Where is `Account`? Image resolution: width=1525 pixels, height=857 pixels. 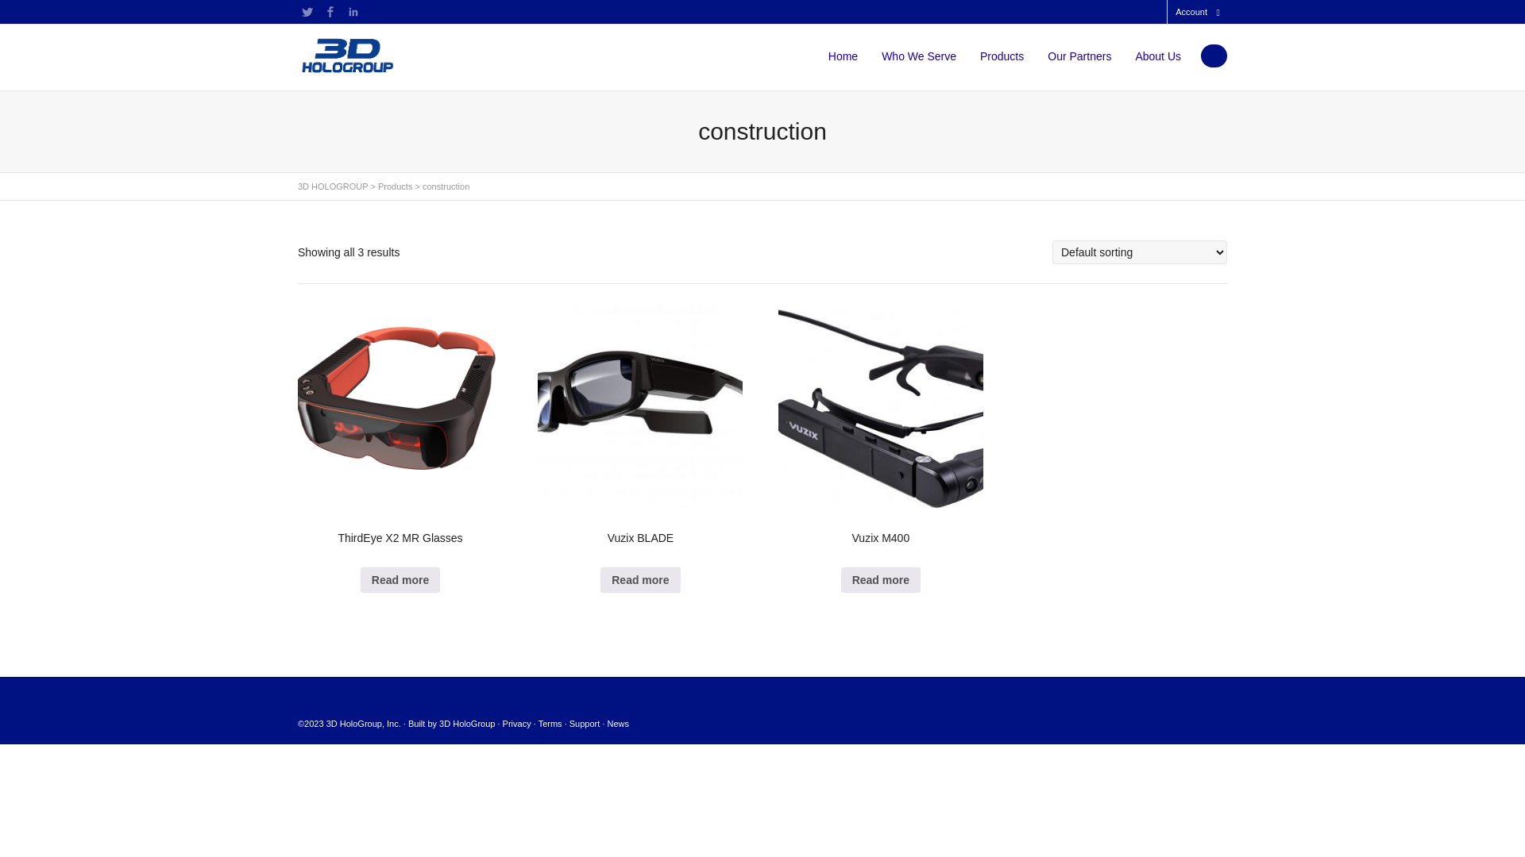 Account is located at coordinates (1191, 12).